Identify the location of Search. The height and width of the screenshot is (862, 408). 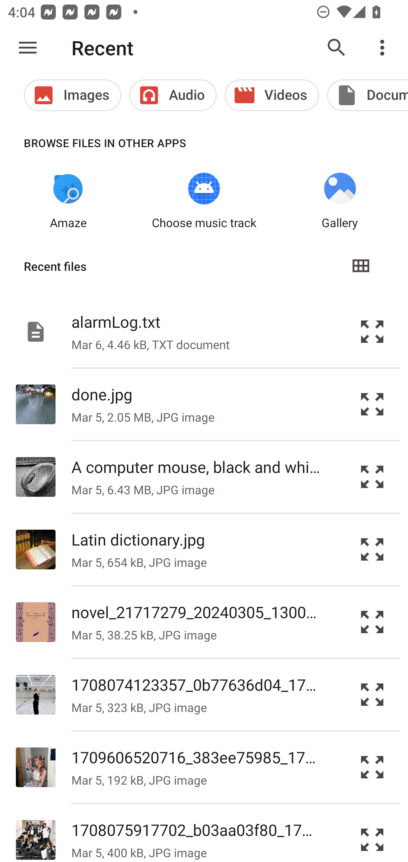
(337, 48).